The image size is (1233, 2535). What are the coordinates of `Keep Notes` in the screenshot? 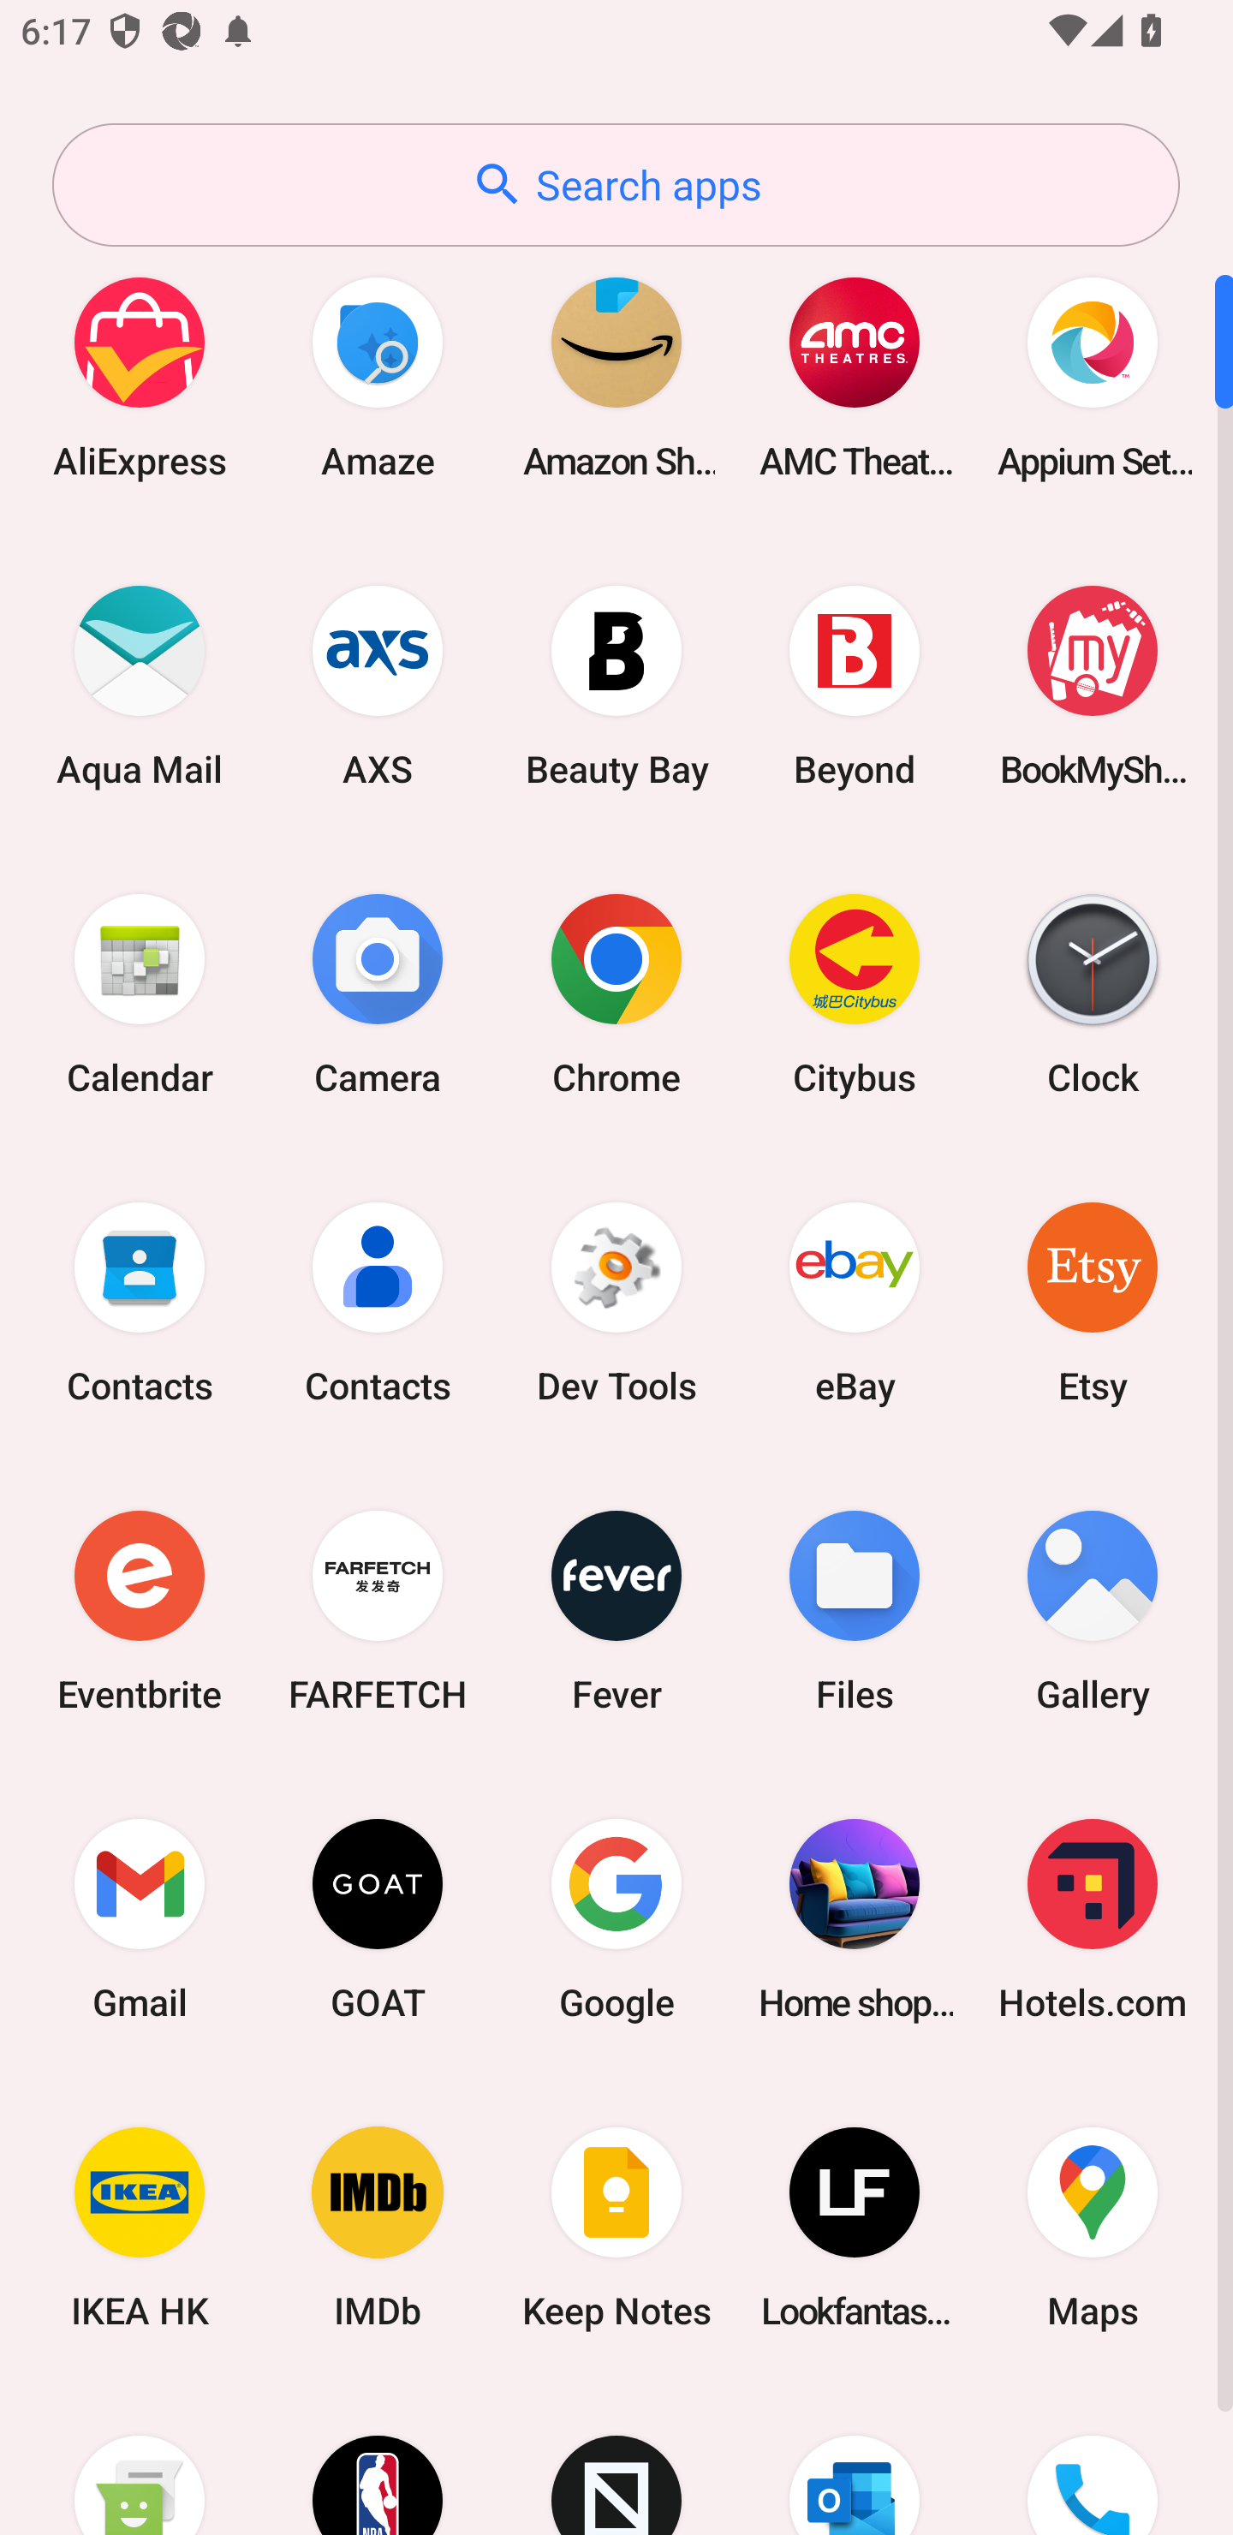 It's located at (616, 2228).